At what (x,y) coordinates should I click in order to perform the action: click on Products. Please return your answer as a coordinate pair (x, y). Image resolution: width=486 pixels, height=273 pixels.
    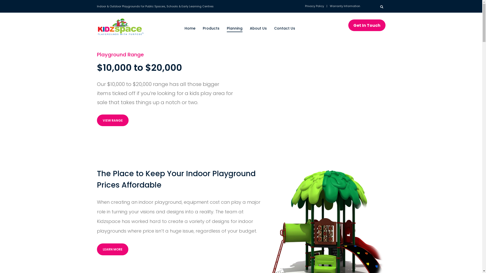
    Looking at the image, I should click on (211, 28).